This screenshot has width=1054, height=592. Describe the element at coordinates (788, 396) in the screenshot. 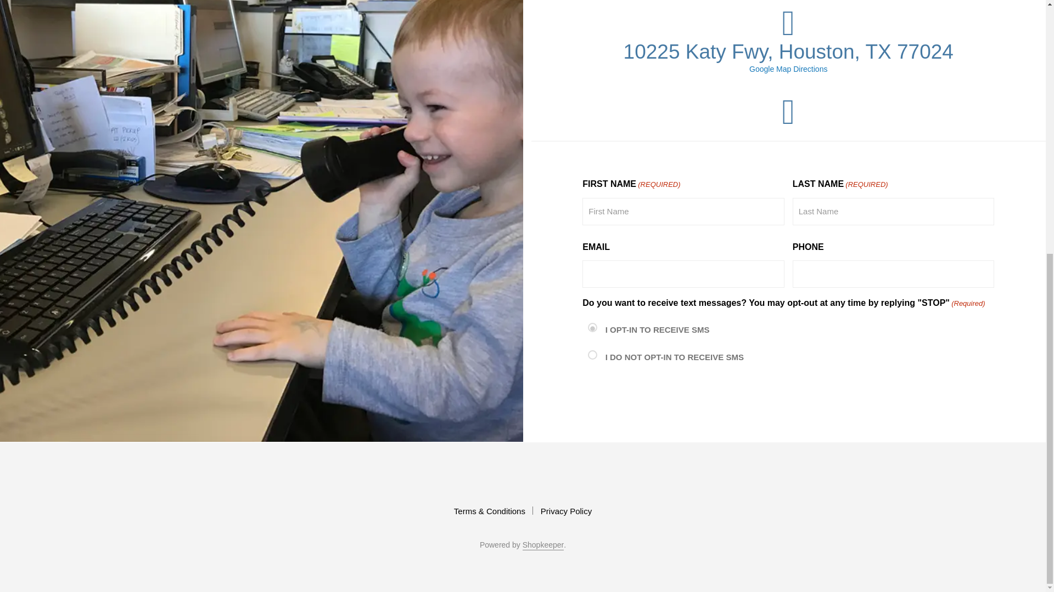

I see `Contact Us` at that location.